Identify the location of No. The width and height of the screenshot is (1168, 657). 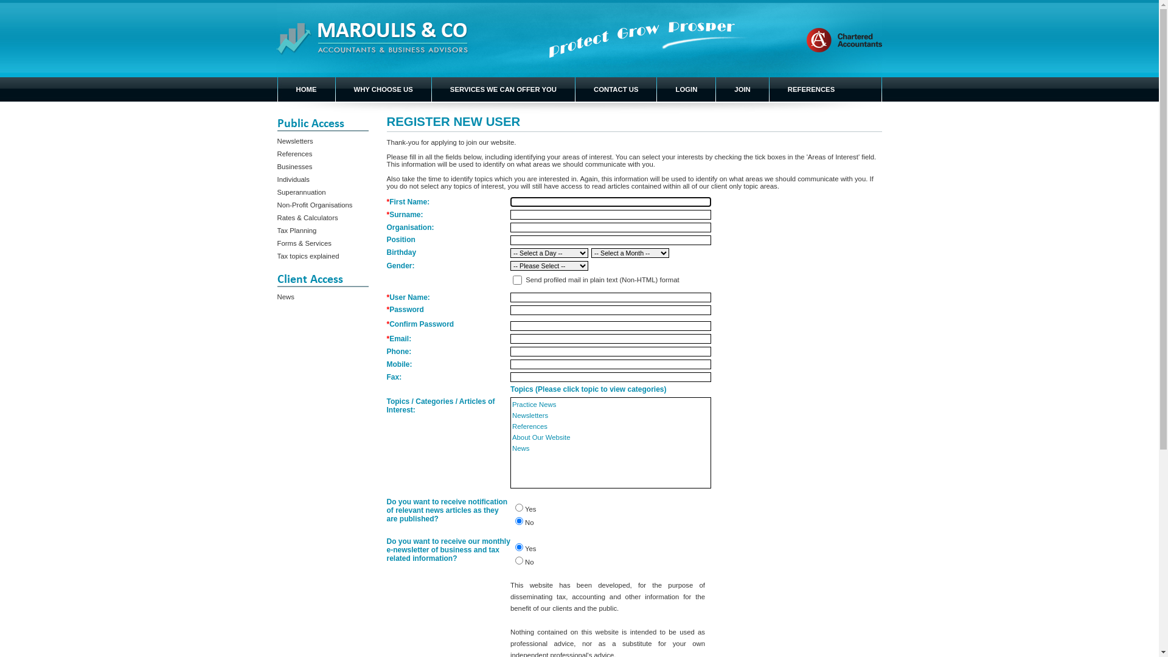
(520, 521).